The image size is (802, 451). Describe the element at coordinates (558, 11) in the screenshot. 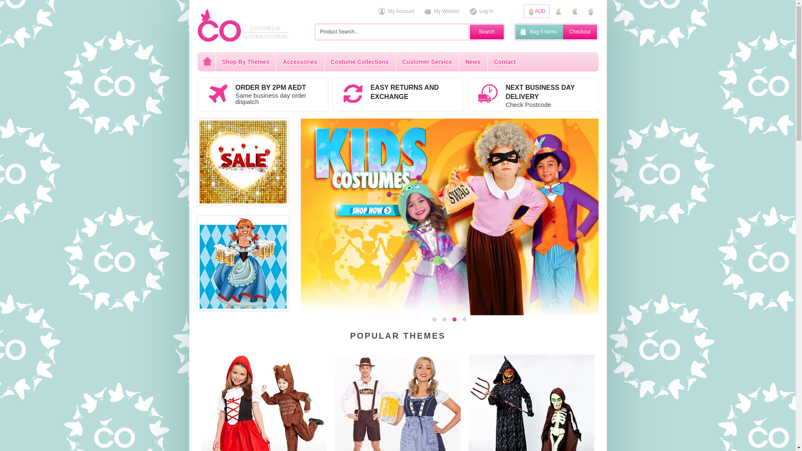

I see `British Pound - GBP` at that location.